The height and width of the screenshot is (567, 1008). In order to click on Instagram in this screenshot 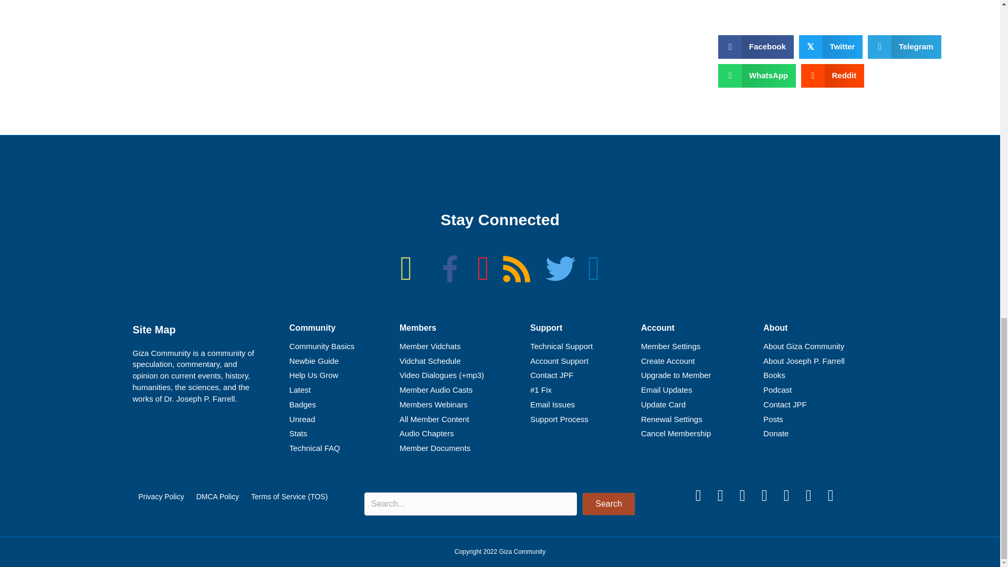, I will do `click(720, 496)`.